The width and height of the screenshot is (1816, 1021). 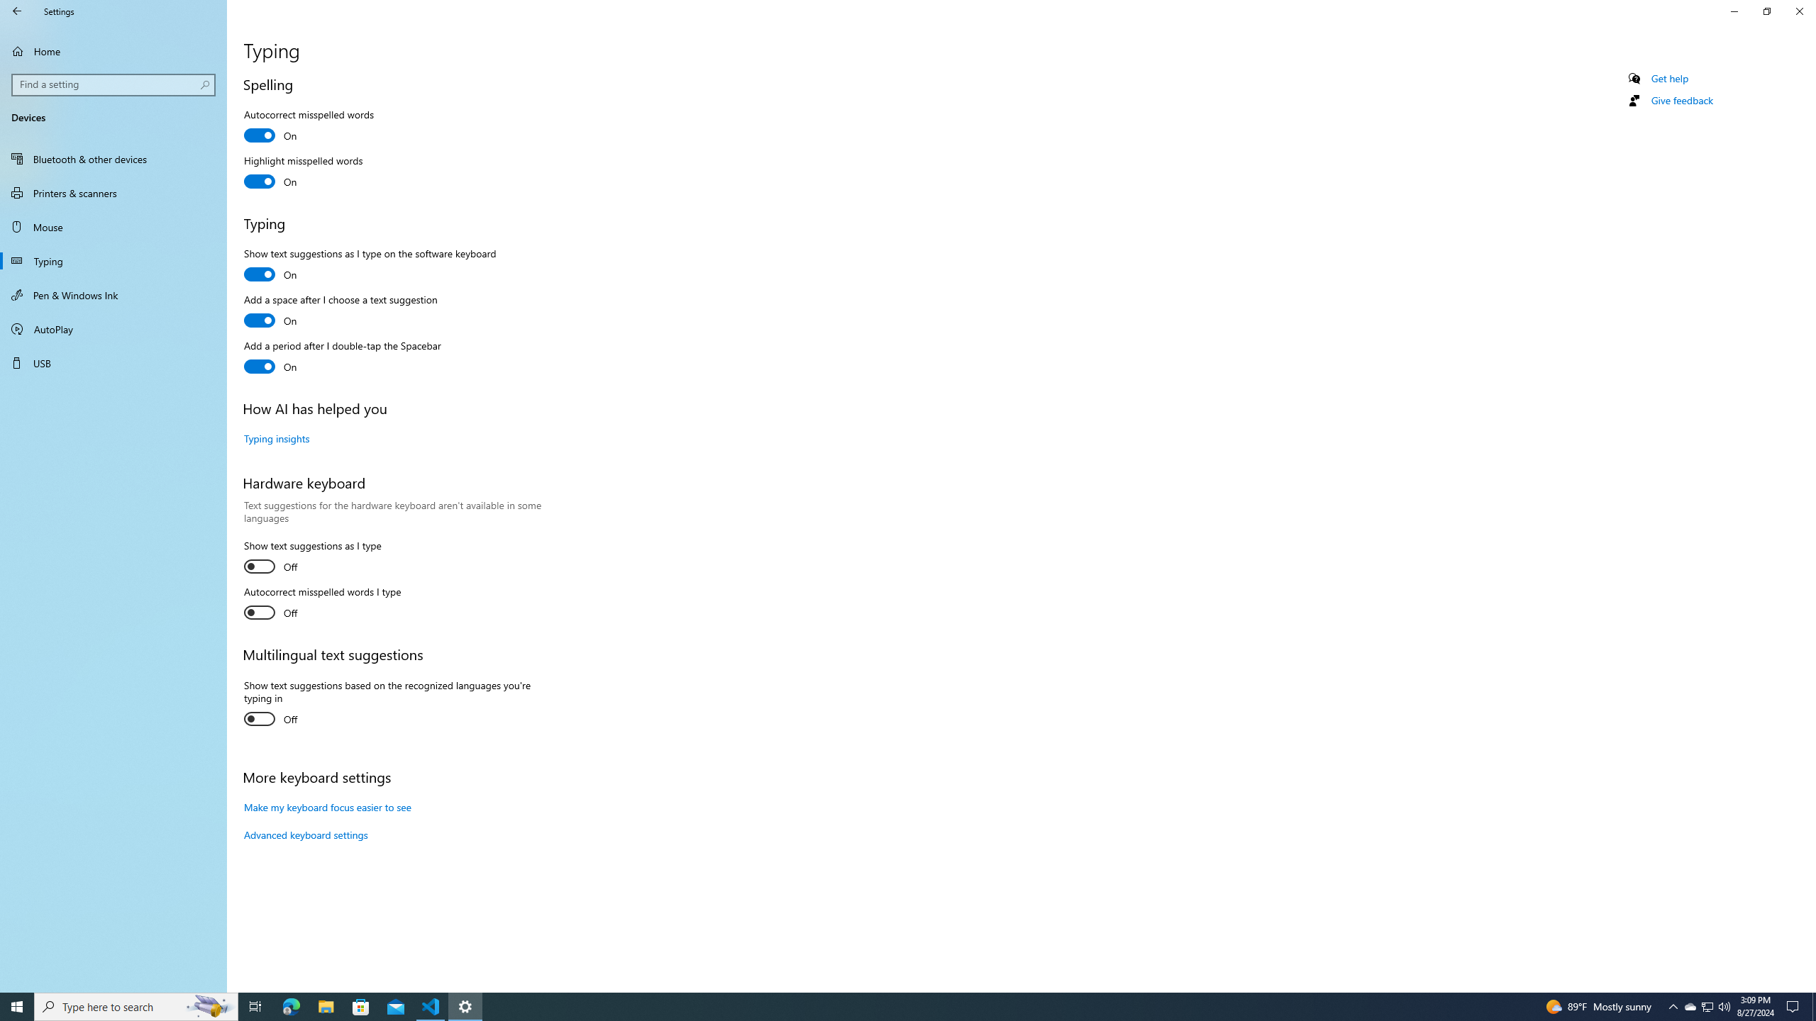 I want to click on Show desktop, so click(x=1814, y=1007).